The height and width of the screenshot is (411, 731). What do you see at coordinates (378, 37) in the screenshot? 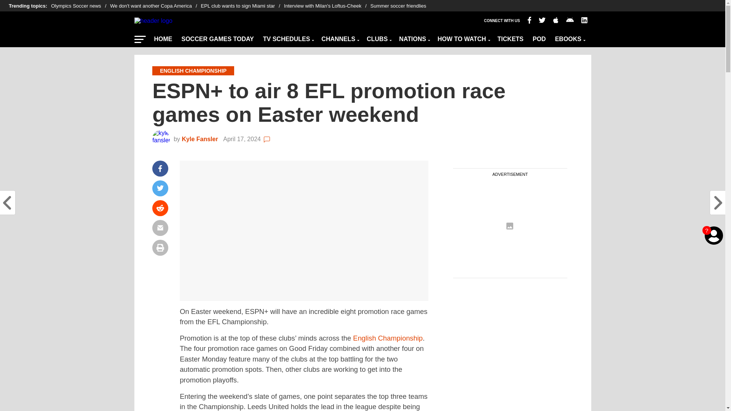
I see `CLUBS` at bounding box center [378, 37].